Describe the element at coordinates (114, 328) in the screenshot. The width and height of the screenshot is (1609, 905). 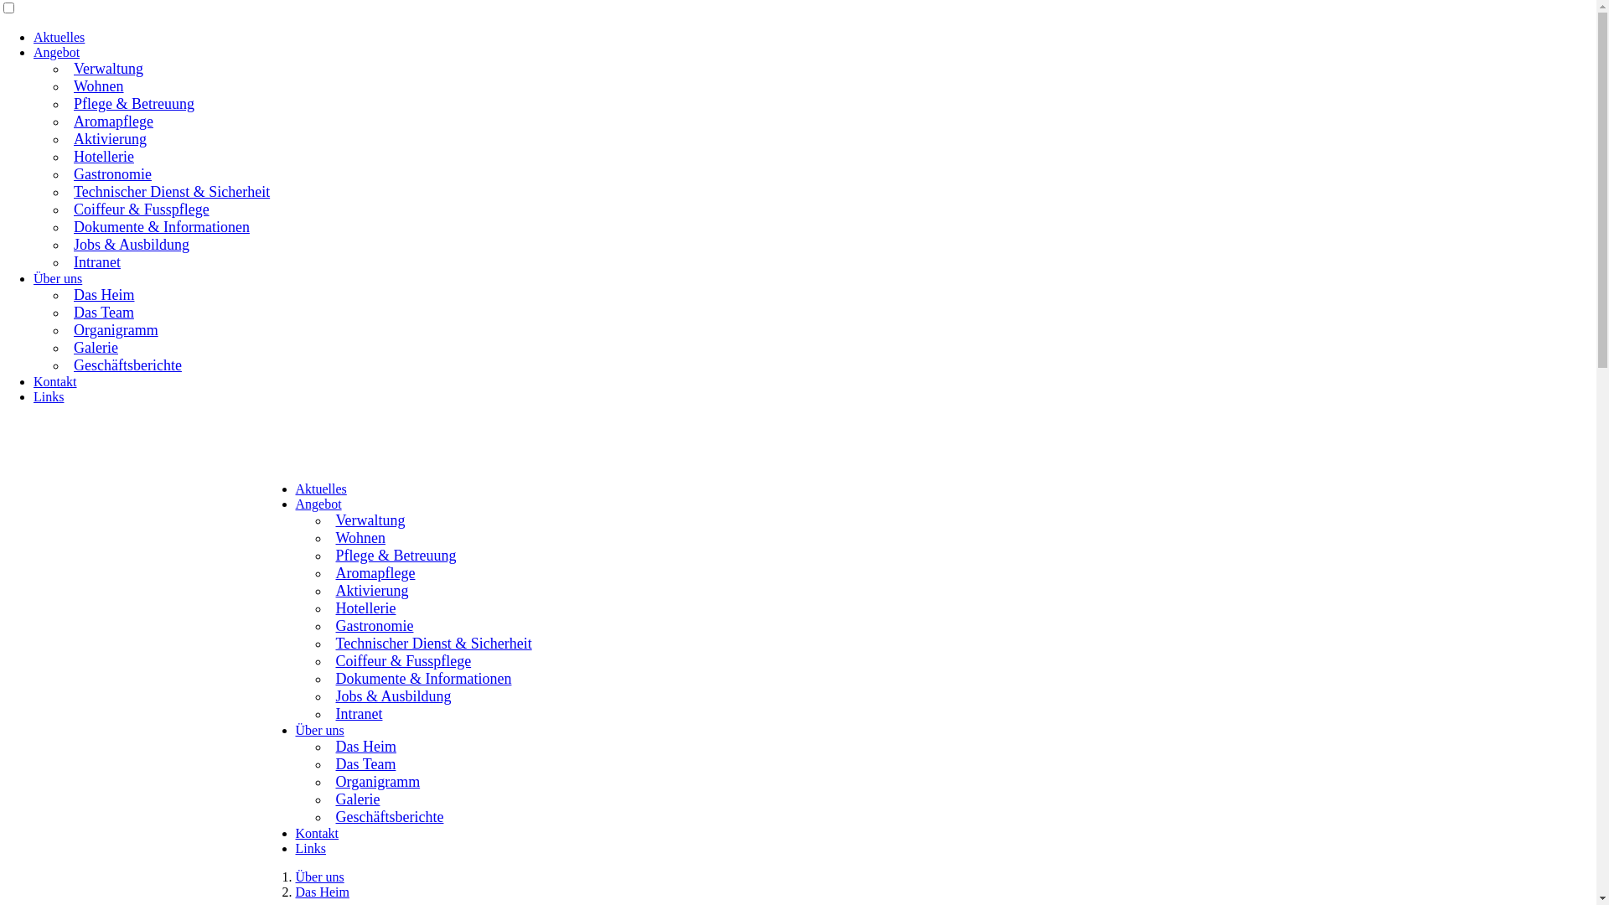
I see `Organigramm` at that location.